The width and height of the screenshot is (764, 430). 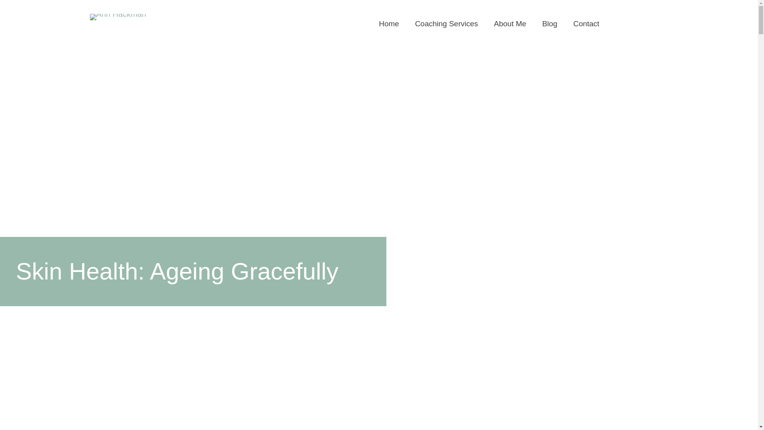 What do you see at coordinates (586, 23) in the screenshot?
I see `Contact` at bounding box center [586, 23].